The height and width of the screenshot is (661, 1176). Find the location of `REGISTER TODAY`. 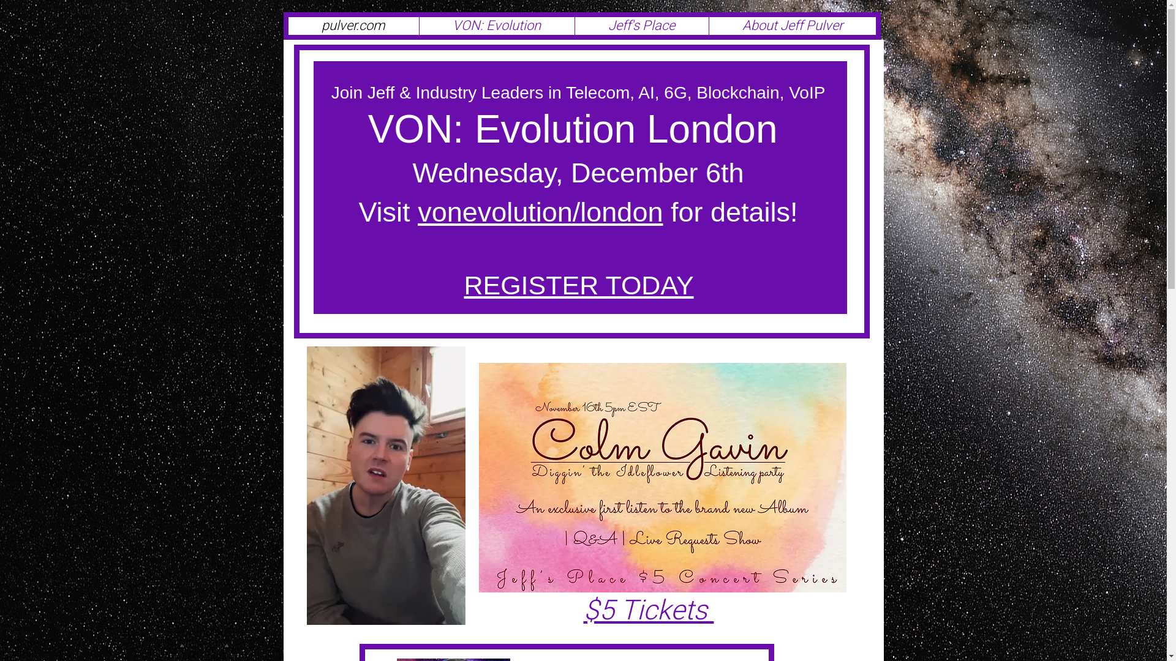

REGISTER TODAY is located at coordinates (578, 285).